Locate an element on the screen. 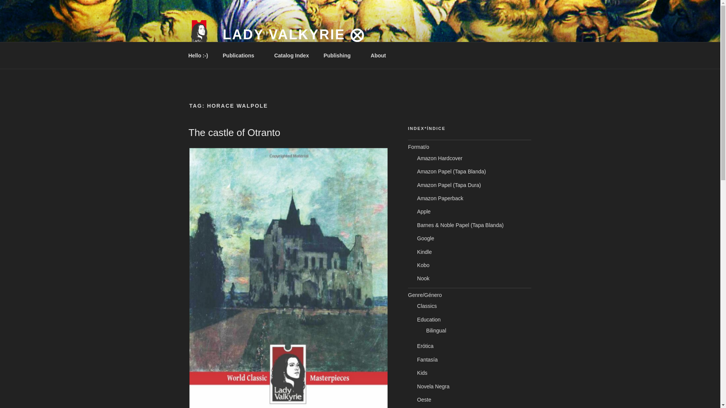 The width and height of the screenshot is (726, 408). Publications is located at coordinates (241, 55).